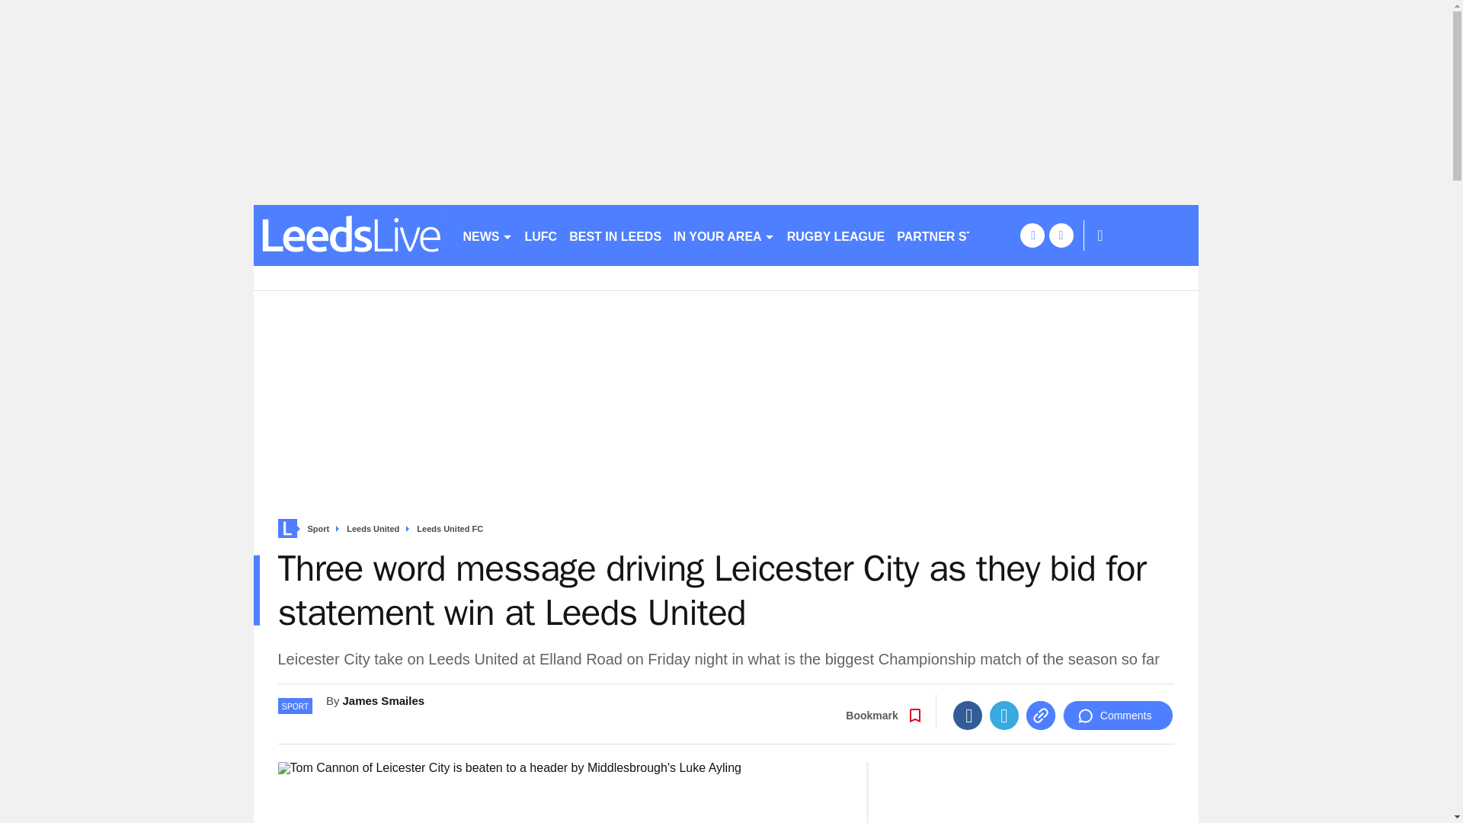 This screenshot has width=1463, height=823. I want to click on NEWS, so click(488, 235).